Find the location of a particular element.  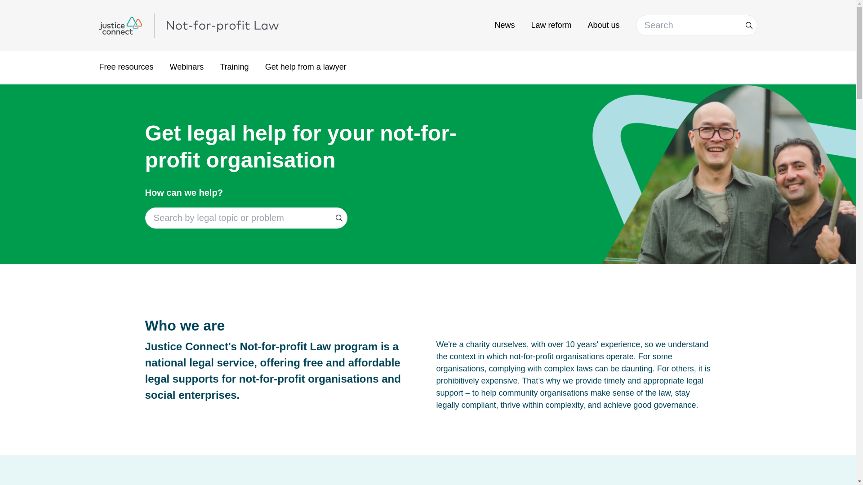

Webinars is located at coordinates (187, 67).